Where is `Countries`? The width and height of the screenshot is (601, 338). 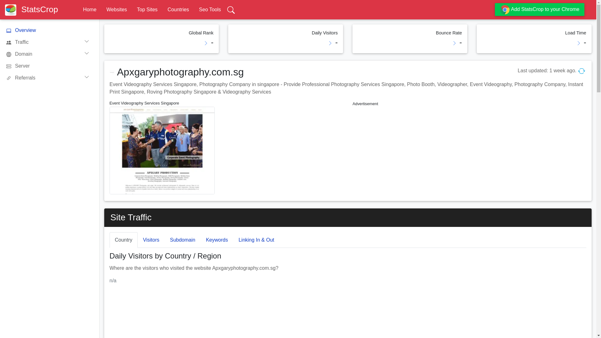
Countries is located at coordinates (178, 9).